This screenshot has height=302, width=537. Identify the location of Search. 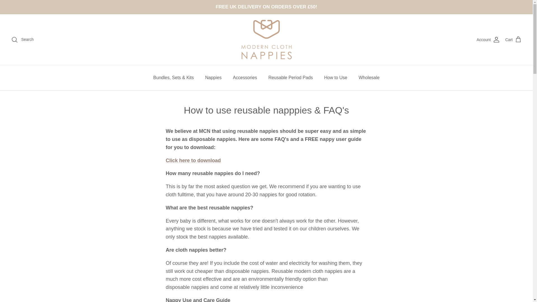
(22, 40).